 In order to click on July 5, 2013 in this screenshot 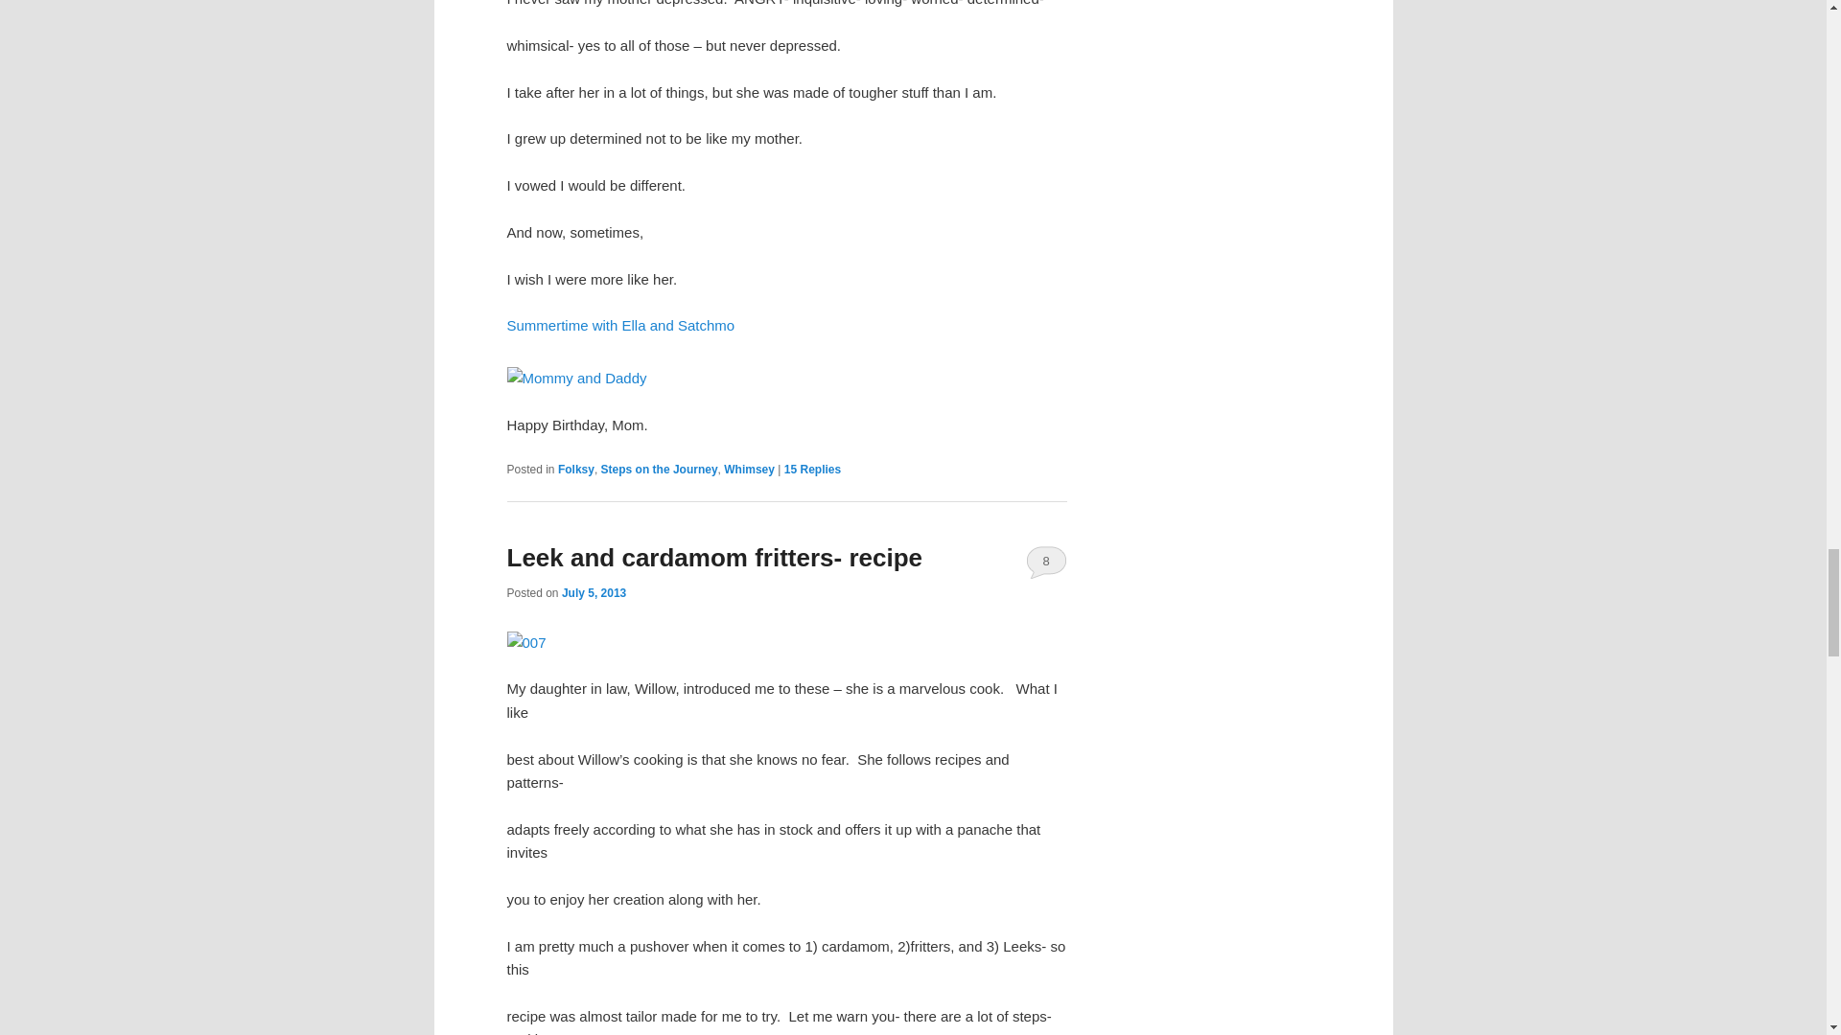, I will do `click(593, 593)`.